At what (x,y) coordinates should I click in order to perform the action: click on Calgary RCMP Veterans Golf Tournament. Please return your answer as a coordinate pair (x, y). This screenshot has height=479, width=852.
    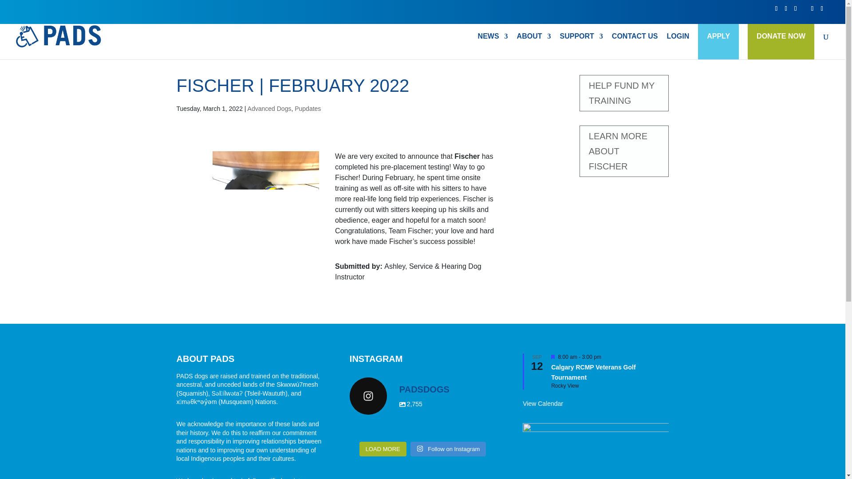
    Looking at the image, I should click on (422, 396).